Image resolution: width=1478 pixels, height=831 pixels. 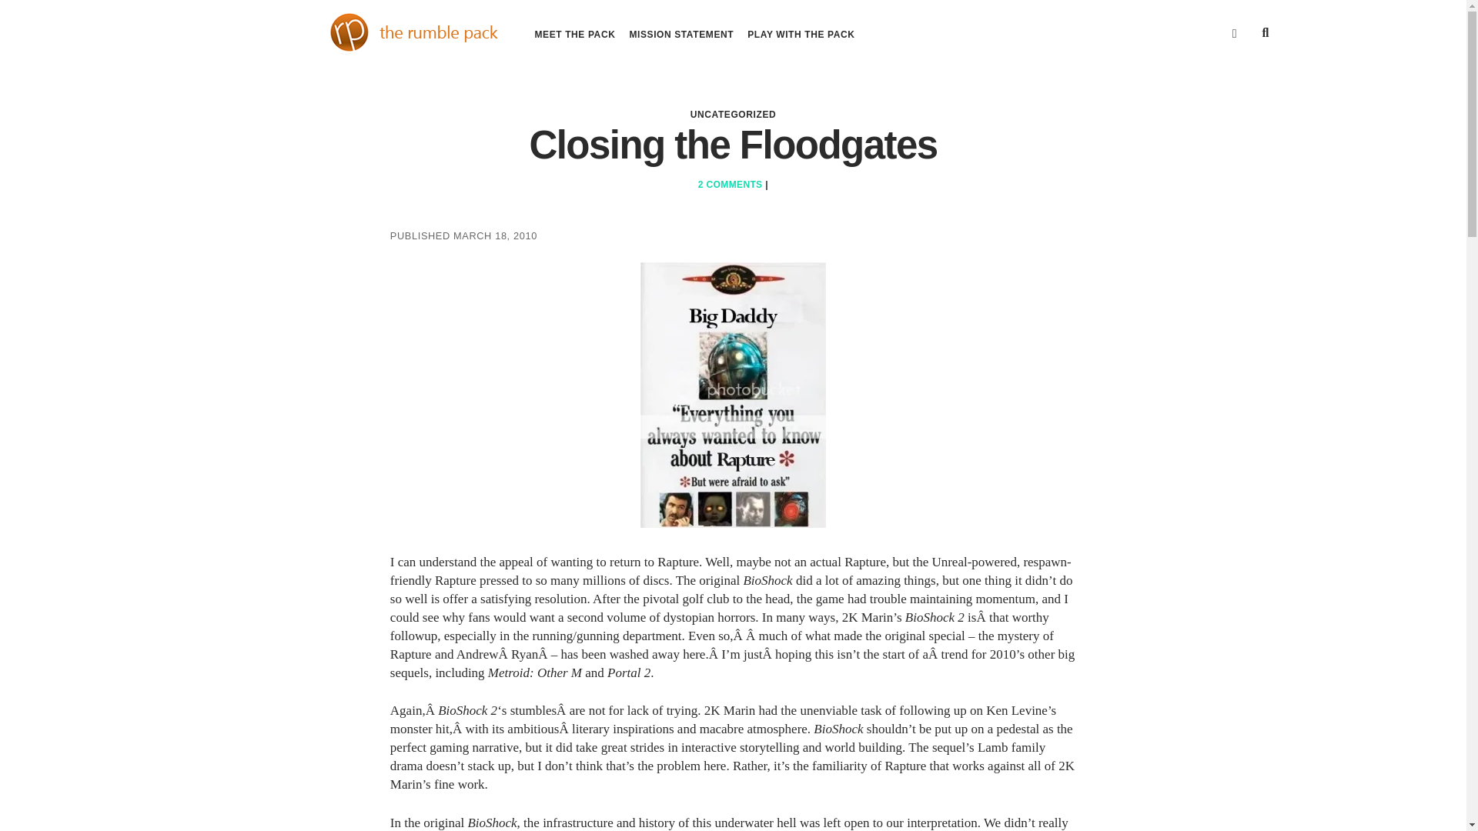 I want to click on The Rumble Pack, so click(x=345, y=51).